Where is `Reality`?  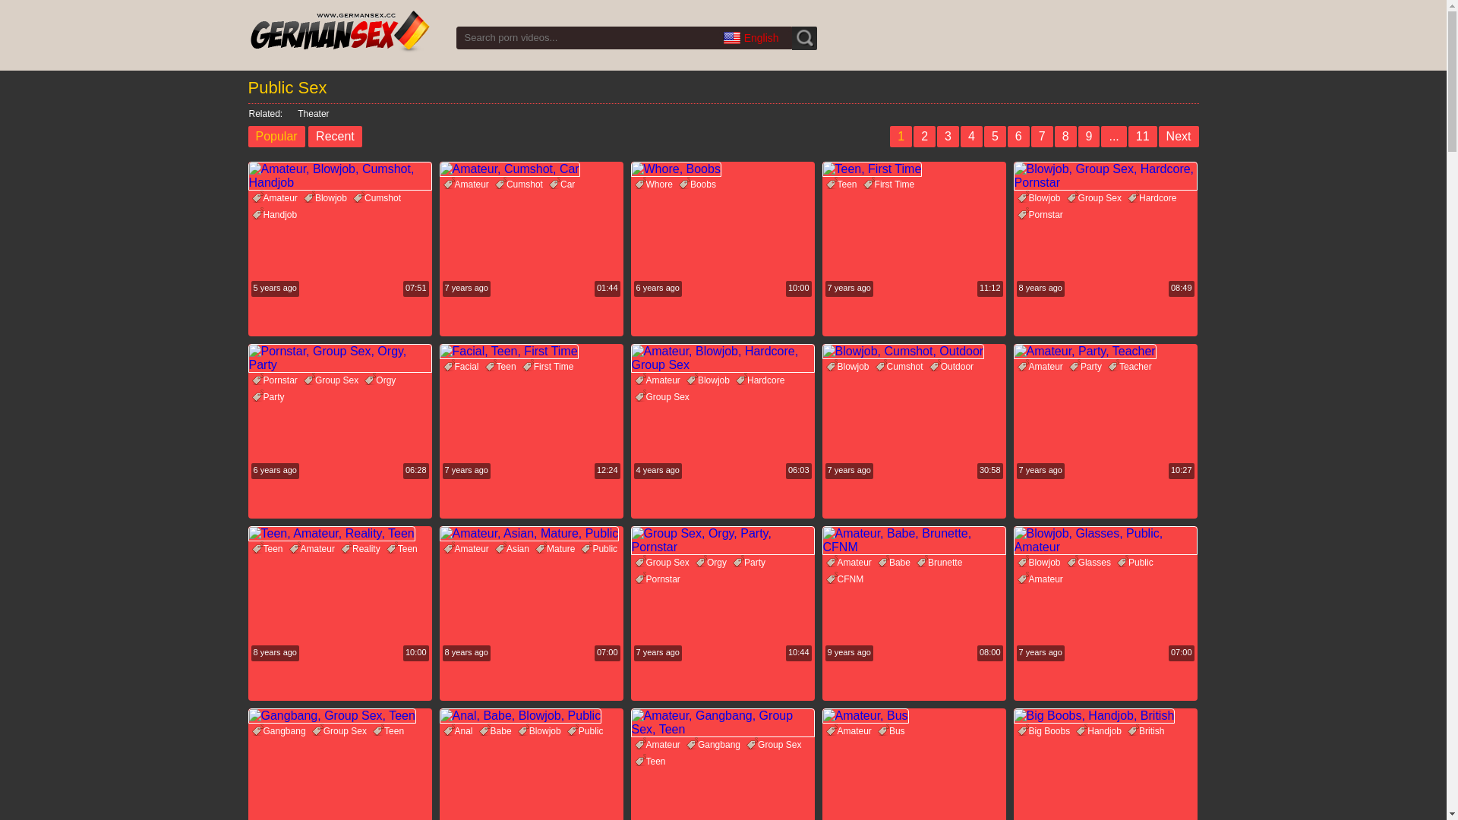 Reality is located at coordinates (363, 549).